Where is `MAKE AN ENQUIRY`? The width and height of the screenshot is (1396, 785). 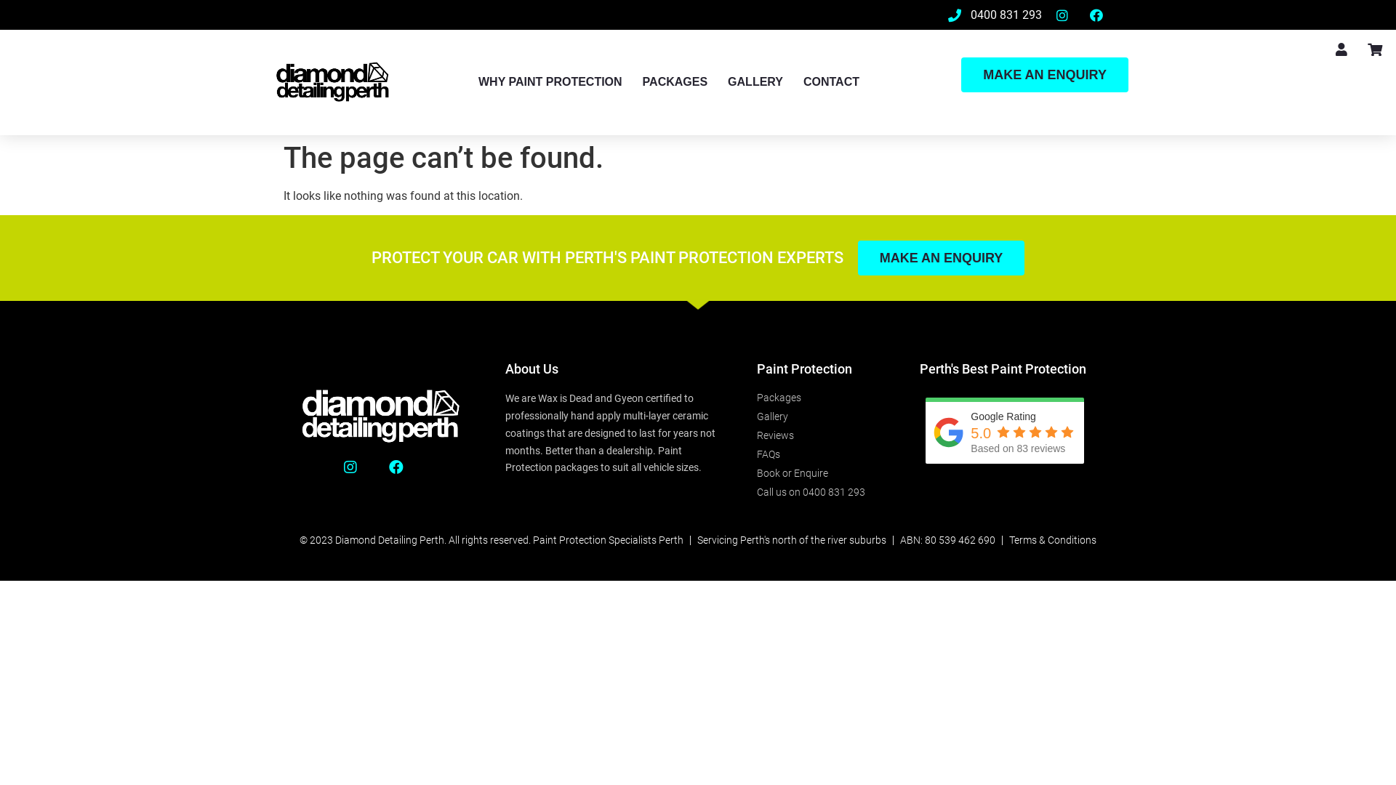
MAKE AN ENQUIRY is located at coordinates (1045, 75).